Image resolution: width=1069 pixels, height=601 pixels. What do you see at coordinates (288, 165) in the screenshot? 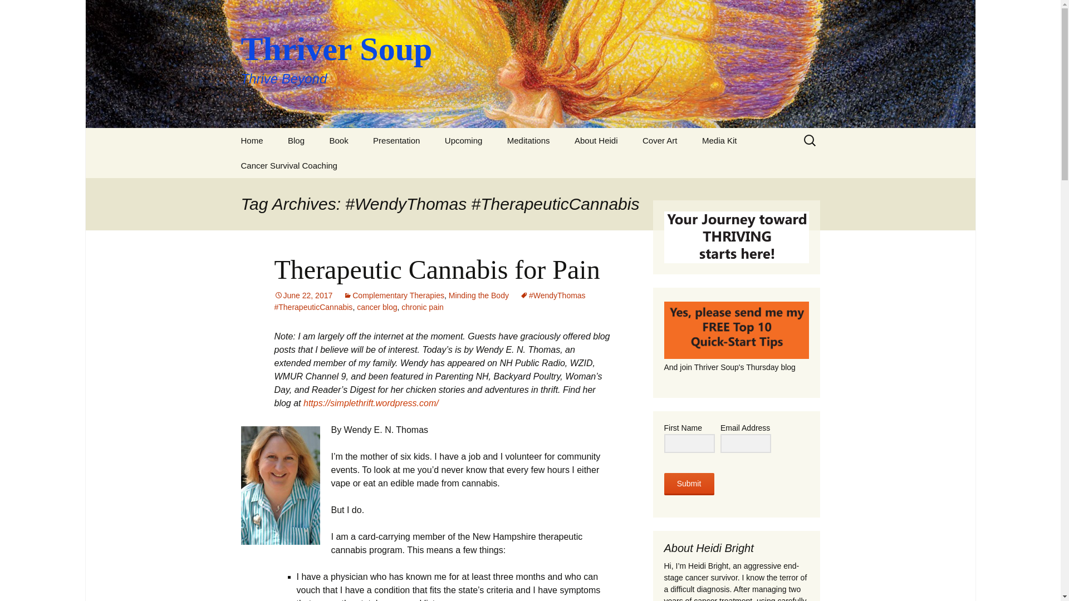
I see `Cancer Survival Coaching` at bounding box center [288, 165].